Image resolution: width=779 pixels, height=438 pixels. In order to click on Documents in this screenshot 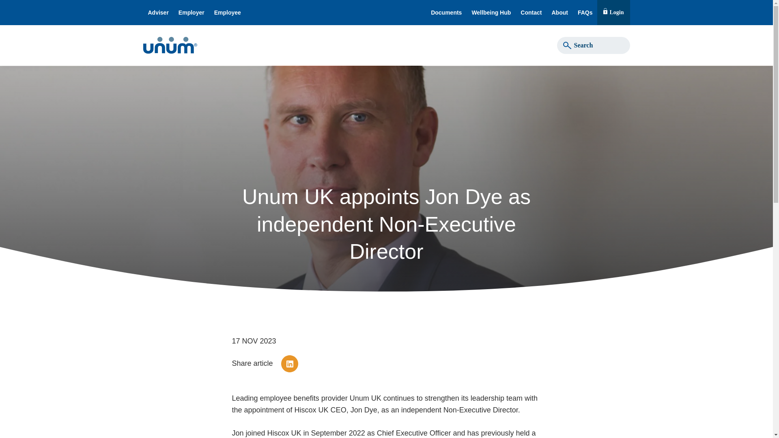, I will do `click(446, 12)`.